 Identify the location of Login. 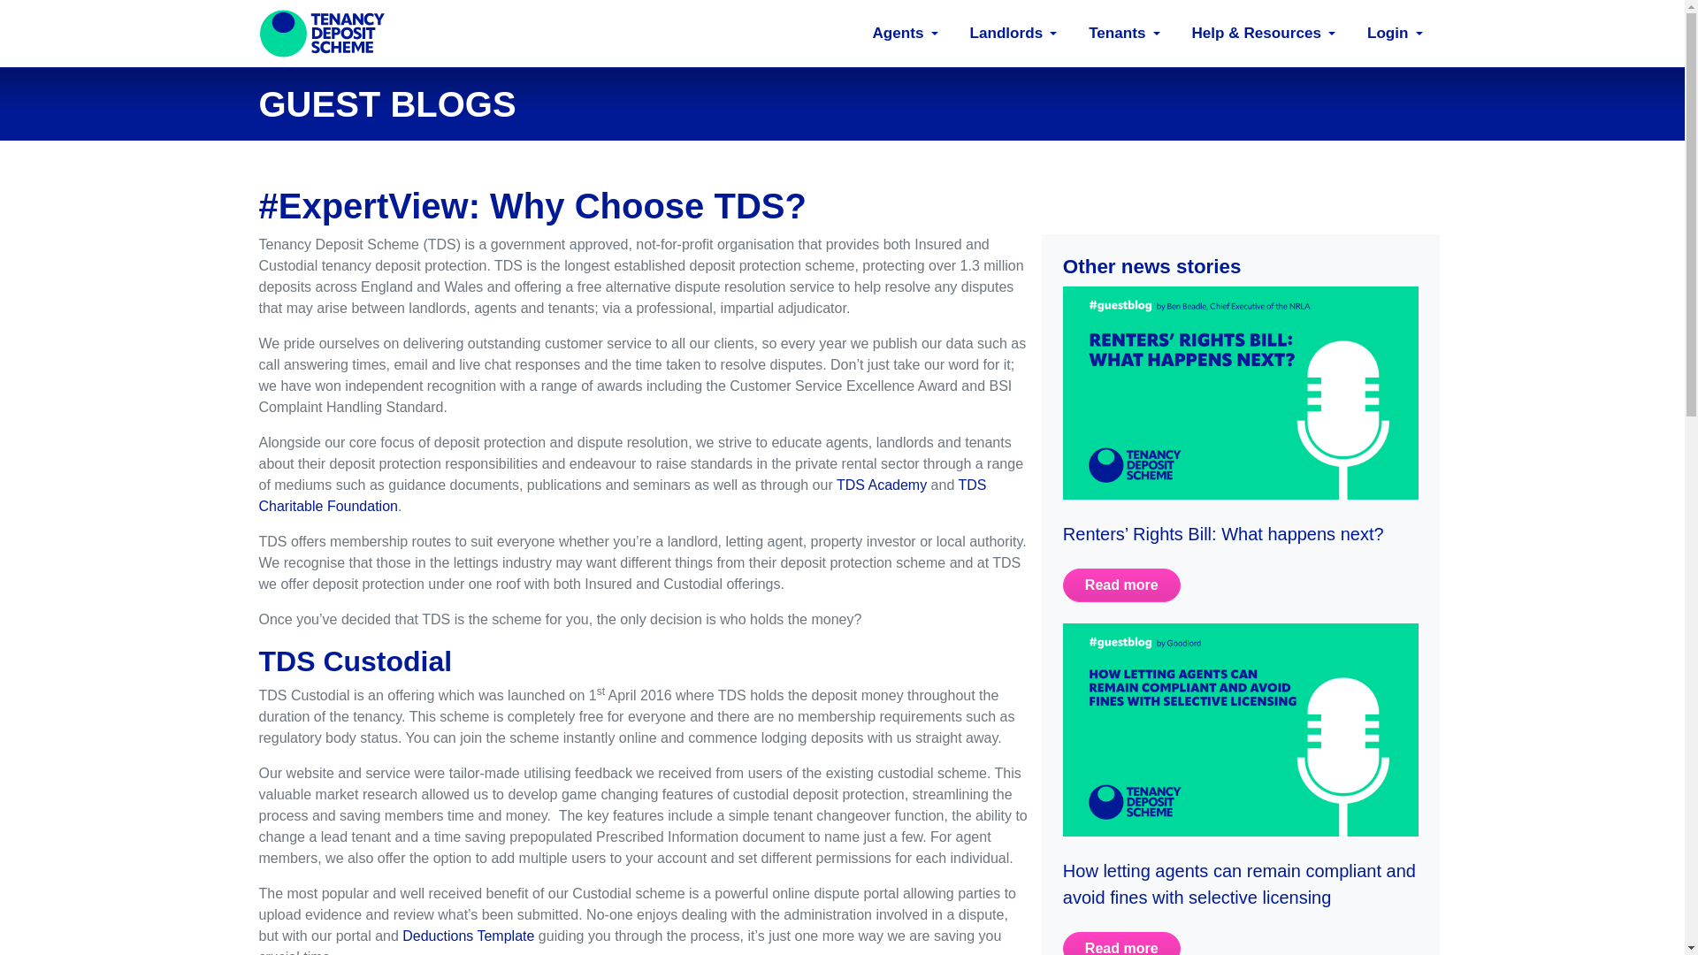
(1384, 34).